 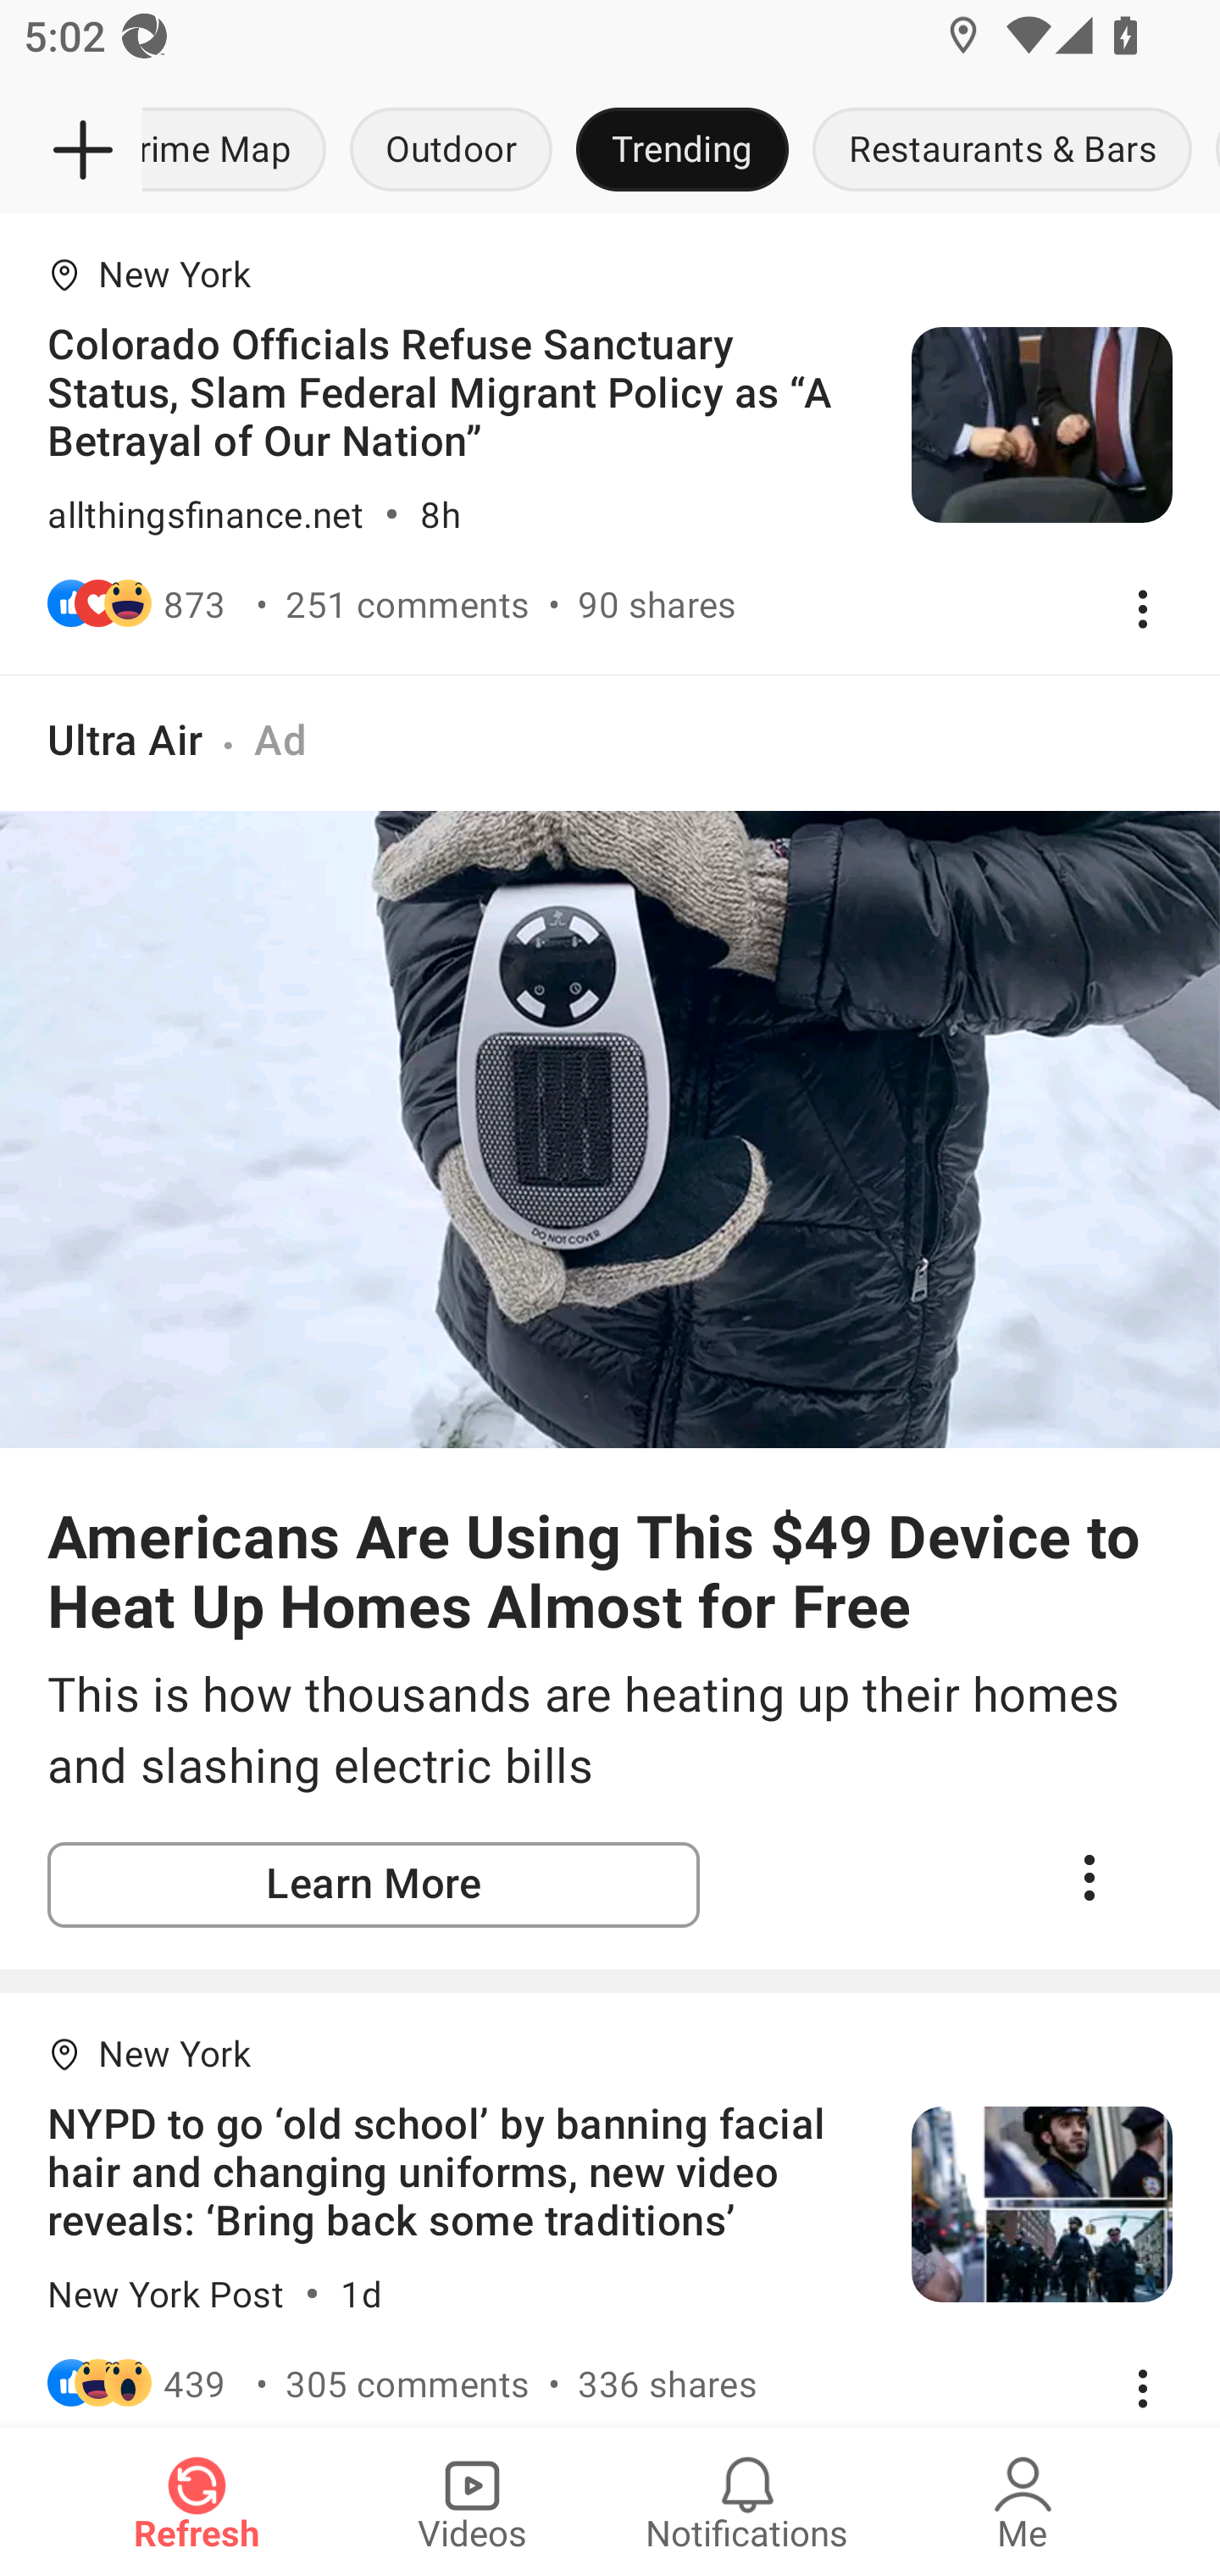 I want to click on Ultra Air, so click(x=125, y=739).